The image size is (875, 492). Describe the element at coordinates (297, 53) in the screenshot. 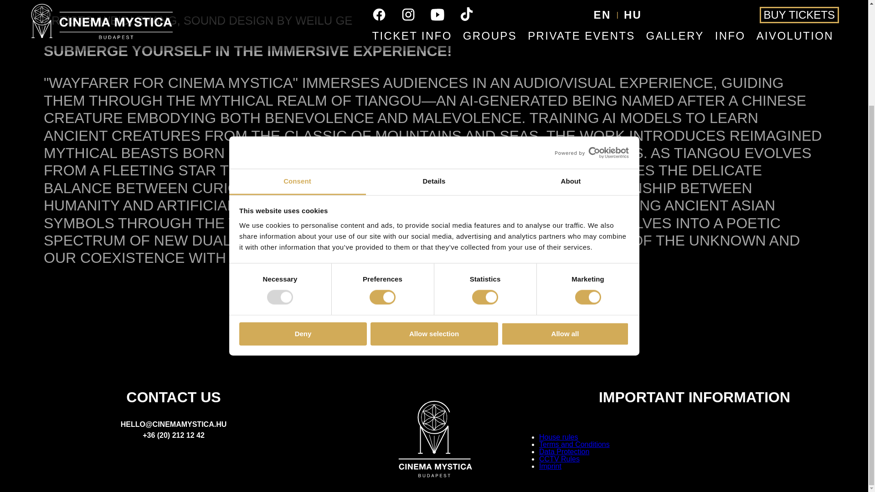

I see `Consent` at that location.